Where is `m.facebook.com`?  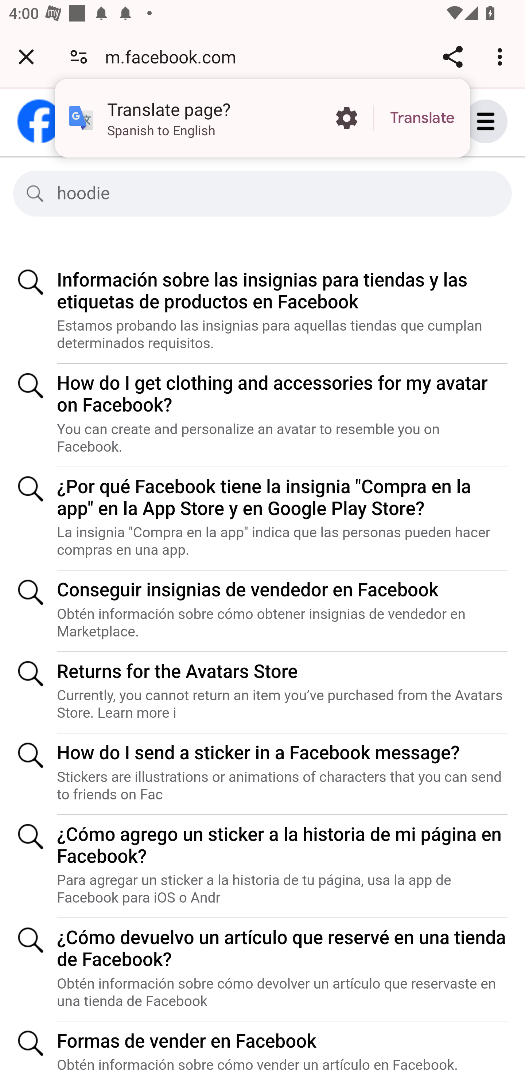 m.facebook.com is located at coordinates (175, 56).